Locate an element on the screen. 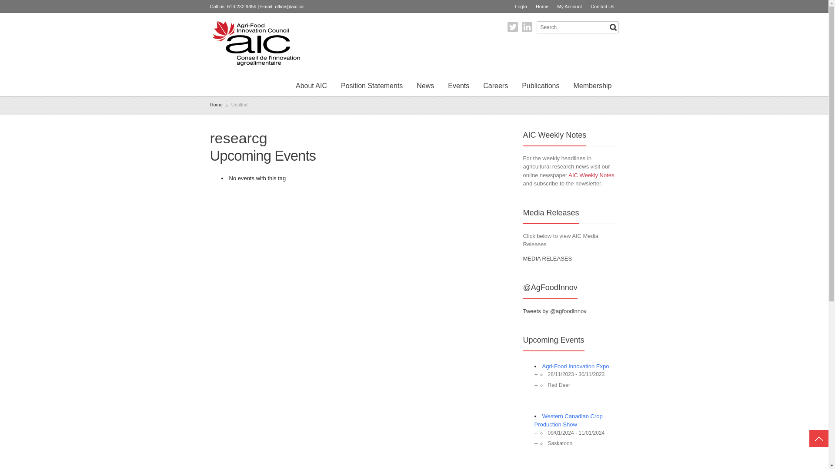 The image size is (835, 469). Events is located at coordinates (458, 87).